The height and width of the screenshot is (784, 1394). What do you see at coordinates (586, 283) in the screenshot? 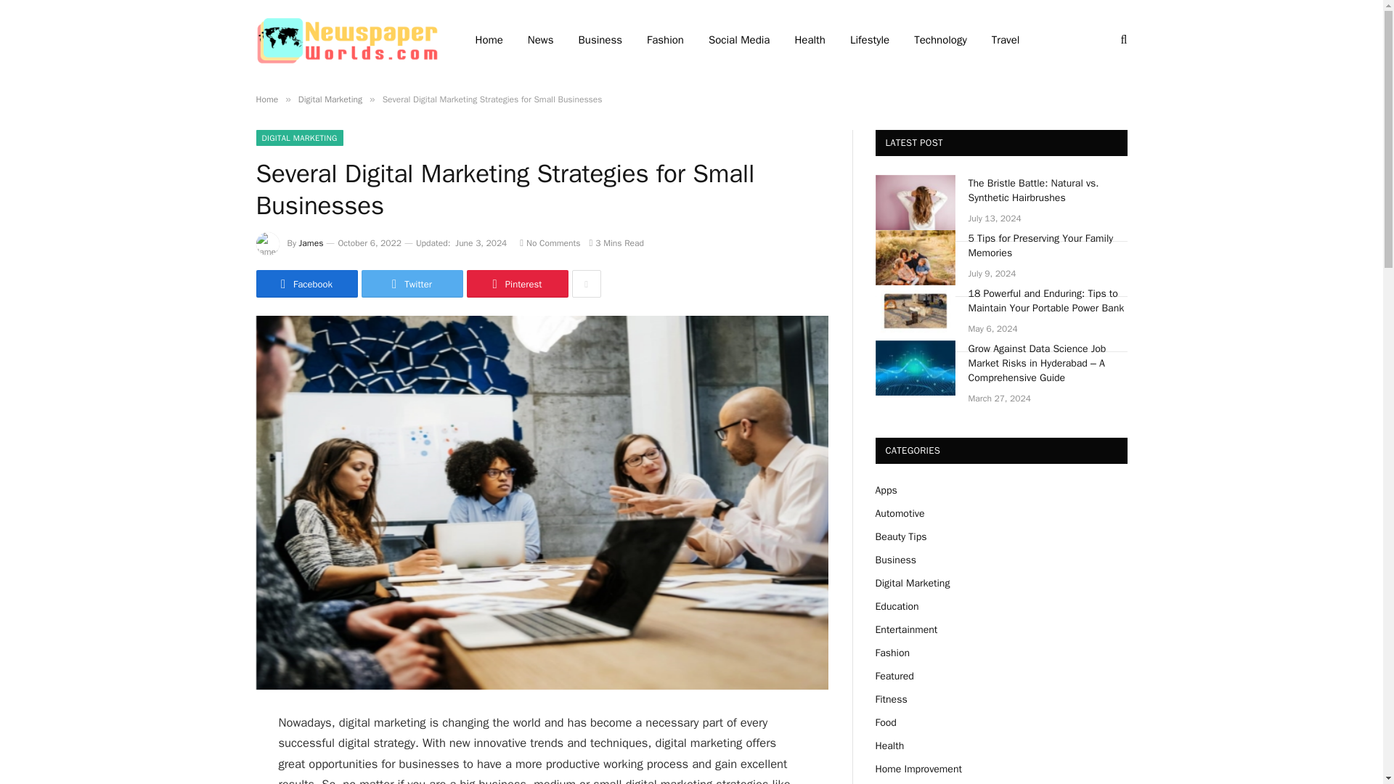
I see `Show More Social Sharing` at bounding box center [586, 283].